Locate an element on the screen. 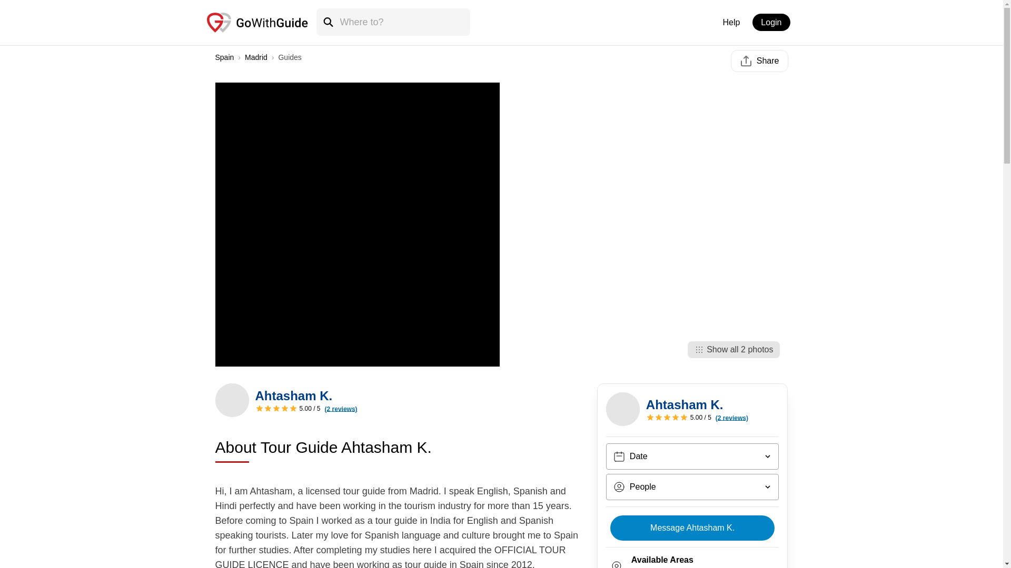 The height and width of the screenshot is (568, 1011). Help is located at coordinates (731, 22).